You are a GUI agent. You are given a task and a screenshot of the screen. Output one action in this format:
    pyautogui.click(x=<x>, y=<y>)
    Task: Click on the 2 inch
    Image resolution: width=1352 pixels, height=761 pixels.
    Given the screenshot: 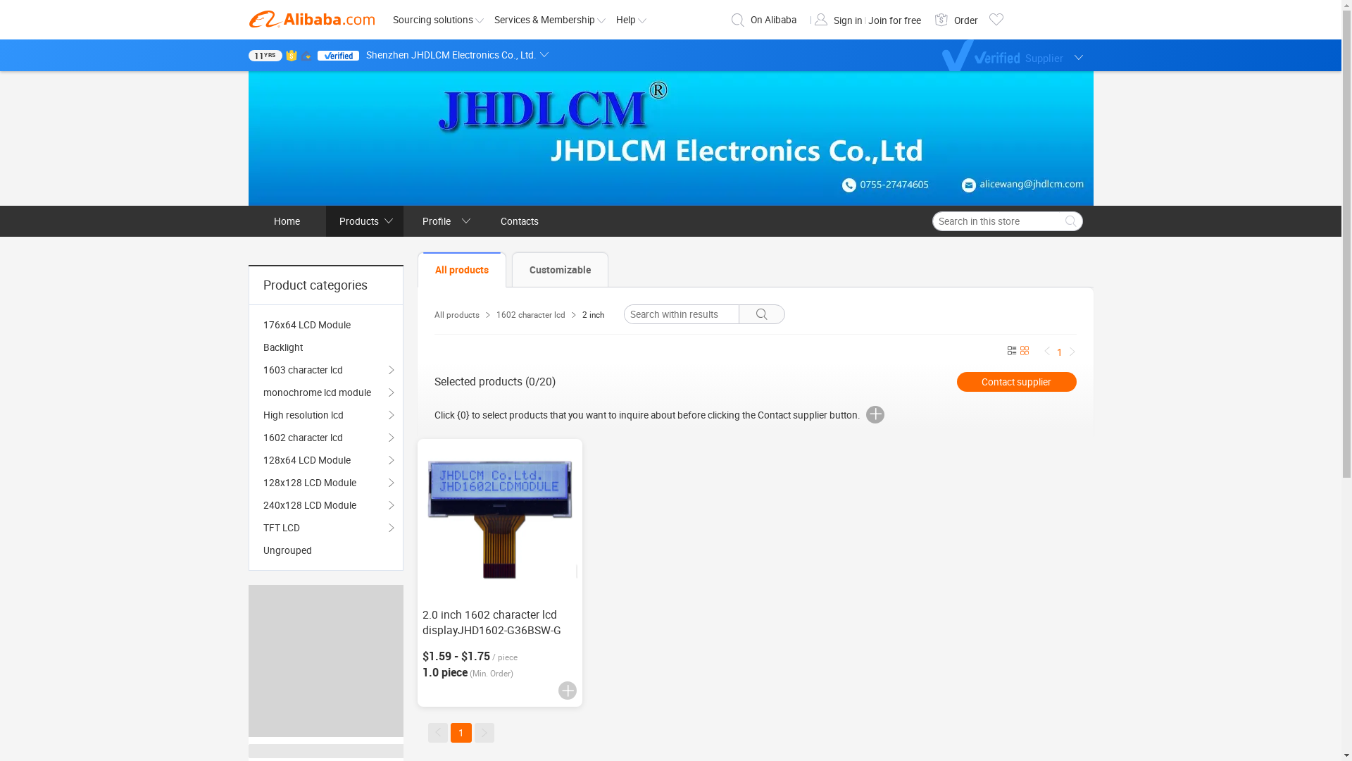 What is the action you would take?
    pyautogui.click(x=593, y=315)
    